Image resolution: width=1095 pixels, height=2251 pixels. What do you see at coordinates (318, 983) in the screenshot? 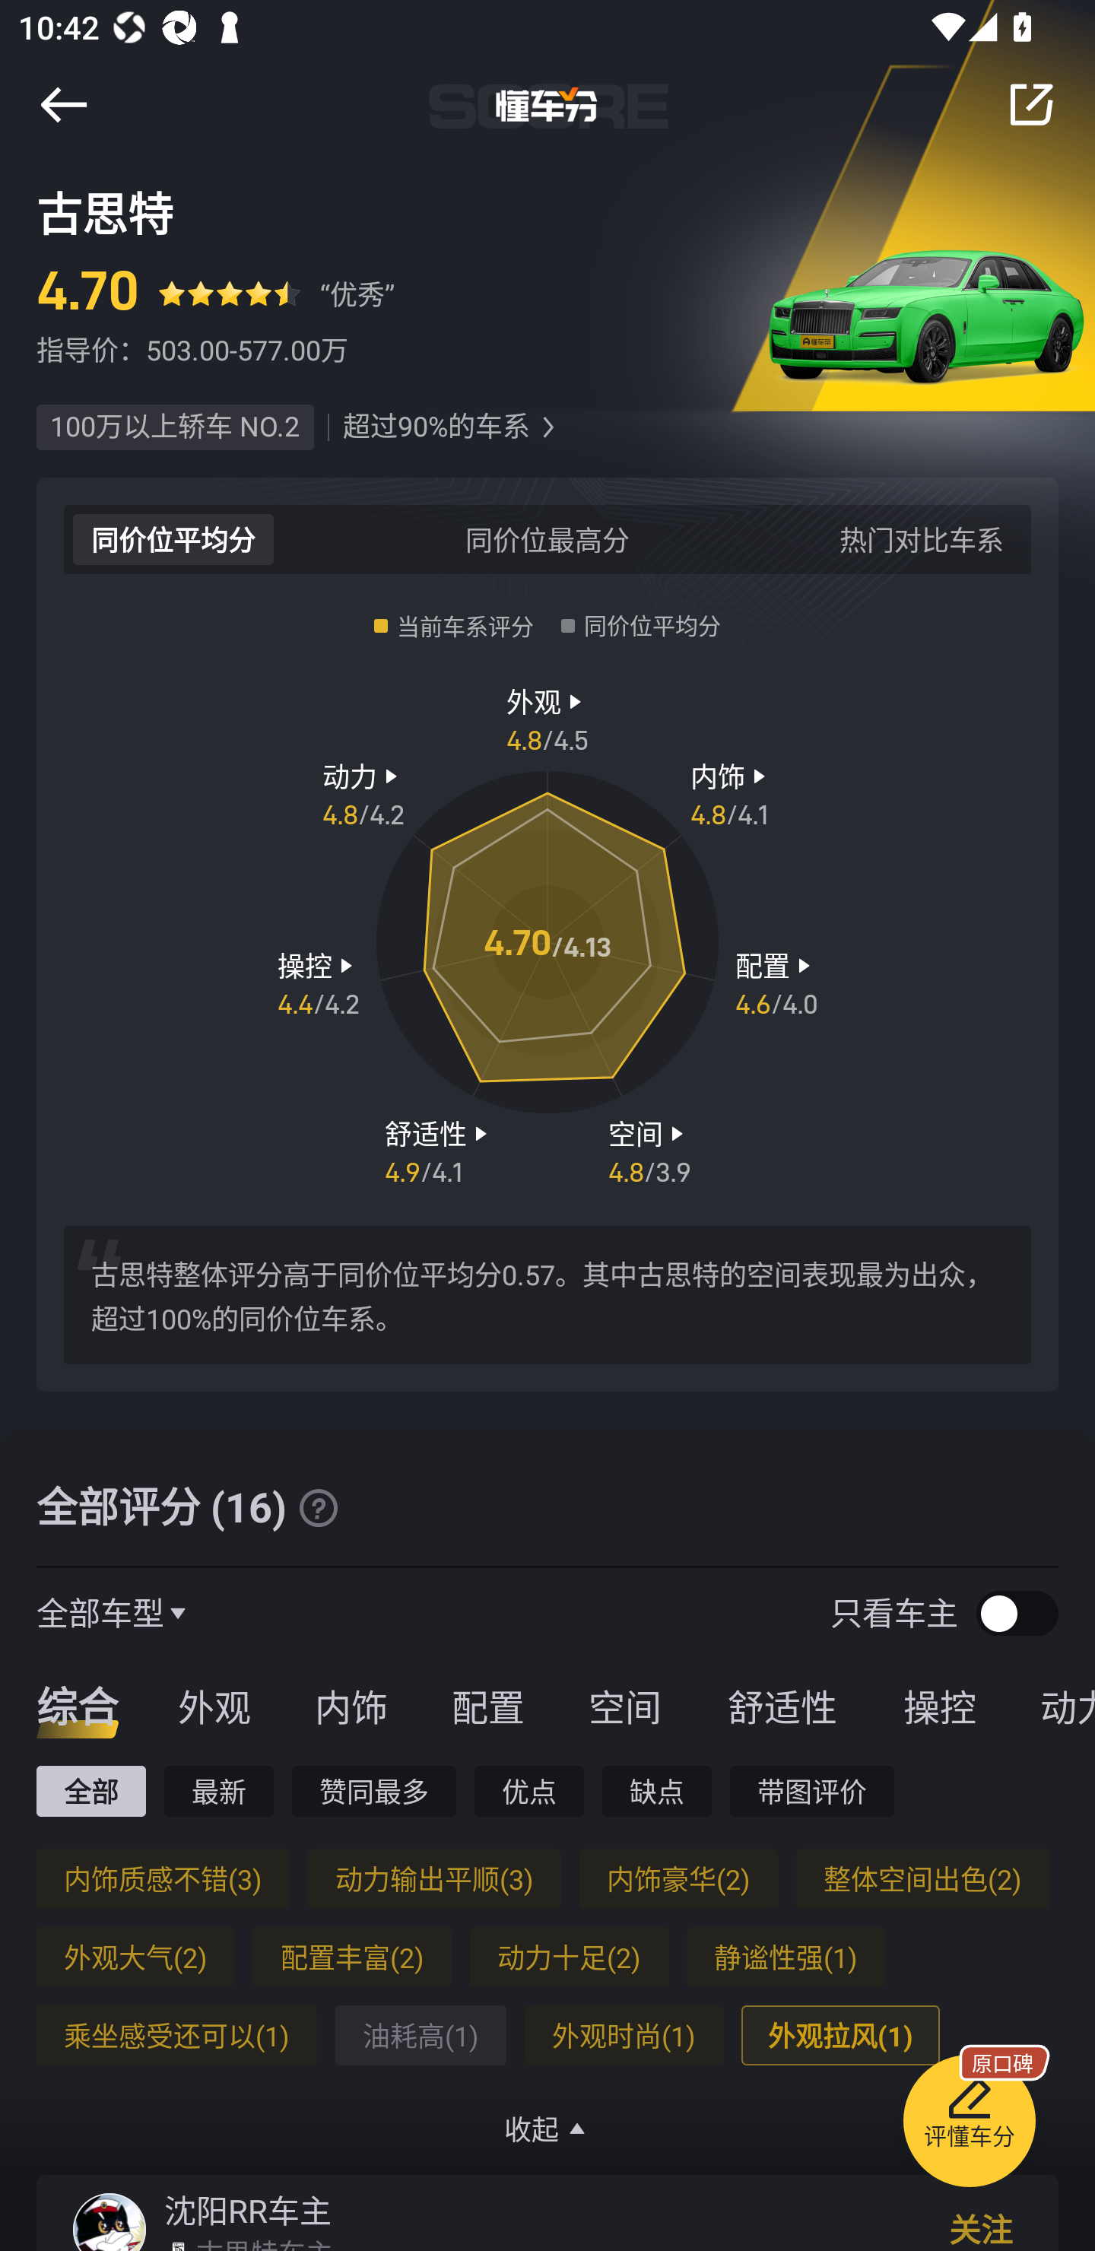
I see `操控  4.4 / 4.2` at bounding box center [318, 983].